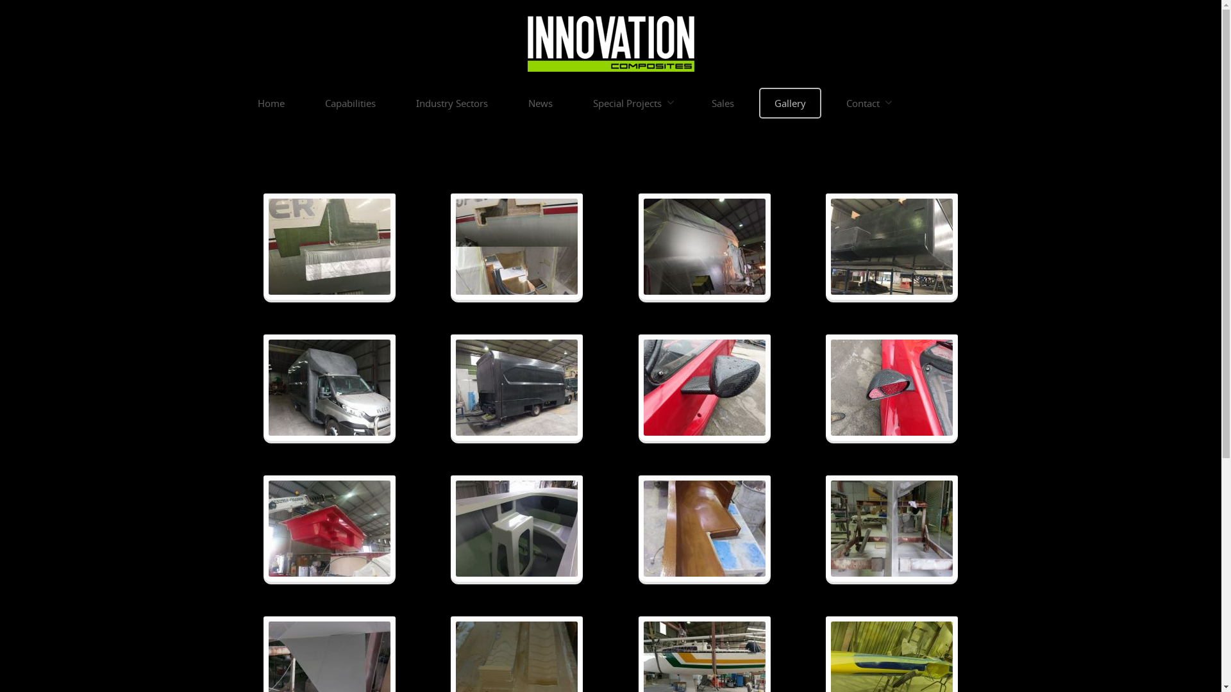 This screenshot has width=1231, height=692. Describe the element at coordinates (330, 388) in the screenshot. I see `super rv3` at that location.